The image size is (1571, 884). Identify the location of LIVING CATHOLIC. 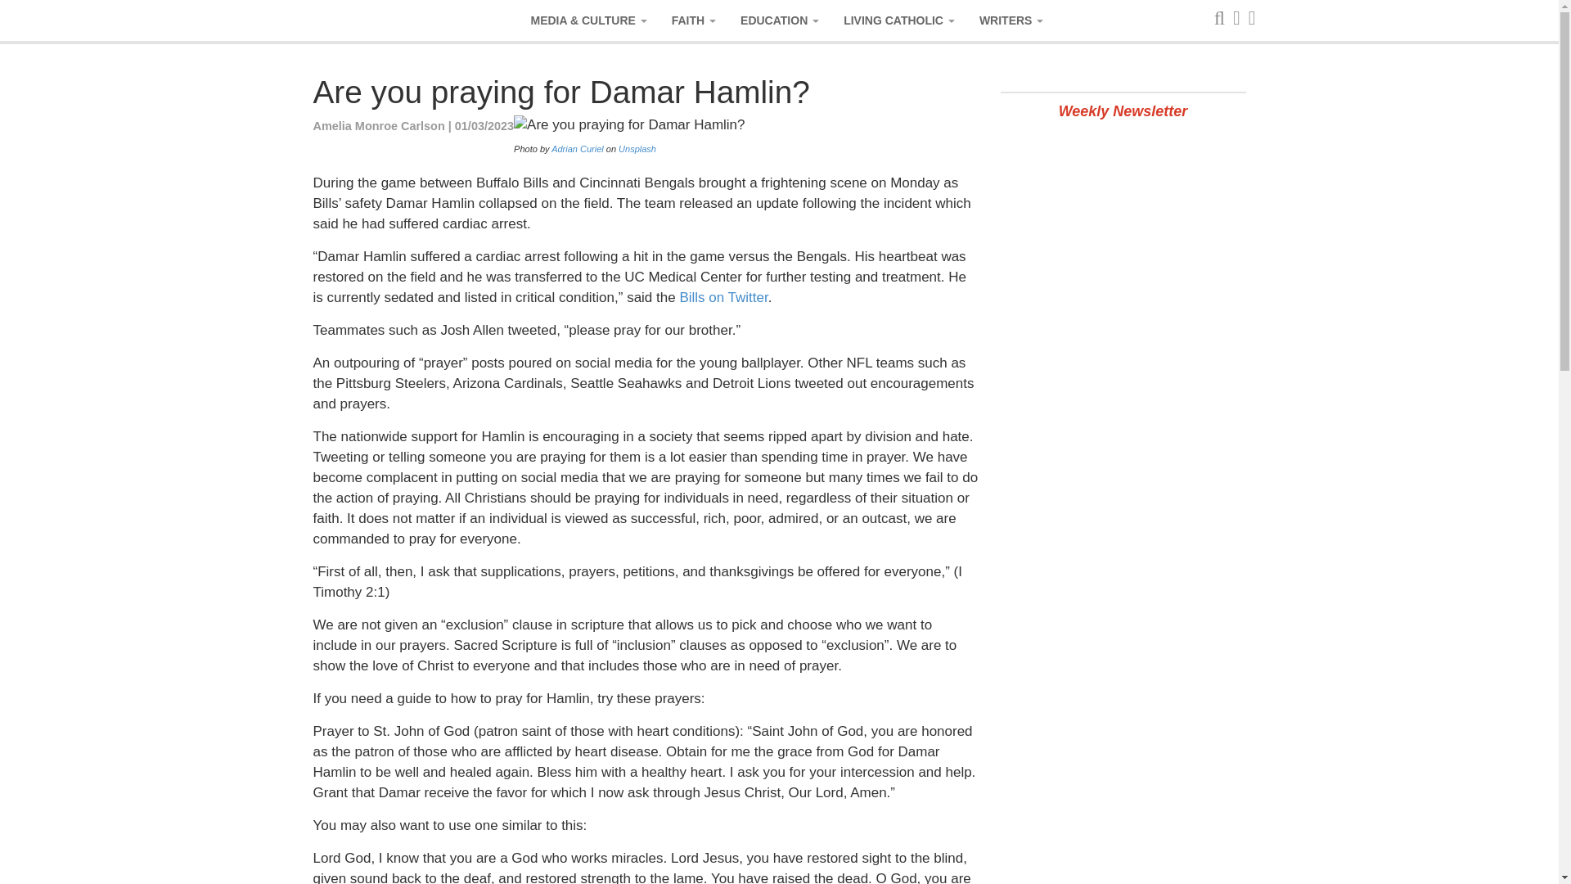
(898, 20).